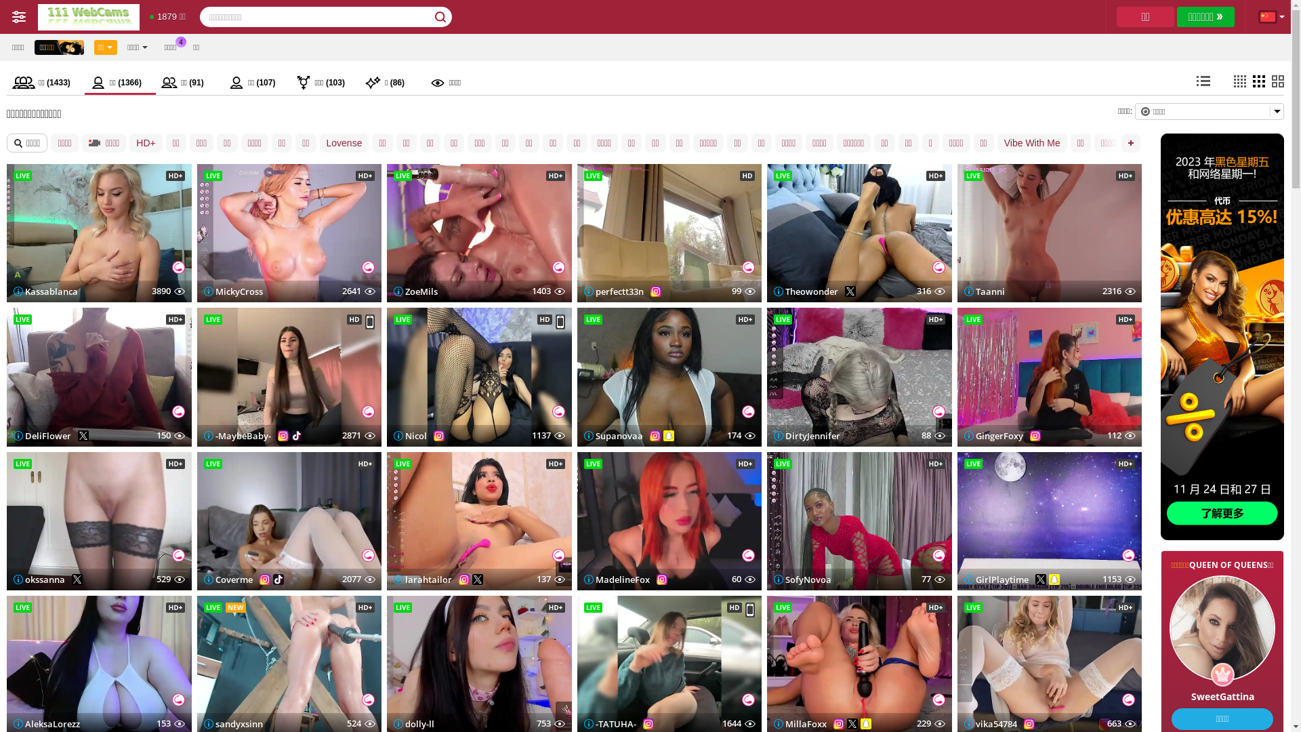 The width and height of the screenshot is (1301, 732). I want to click on Supanovaa, so click(614, 436).